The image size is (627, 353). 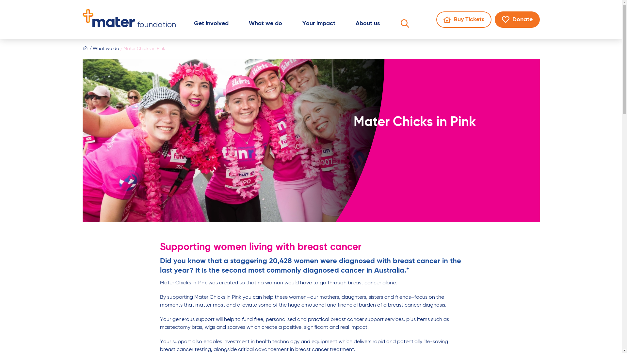 What do you see at coordinates (85, 49) in the screenshot?
I see `Home` at bounding box center [85, 49].